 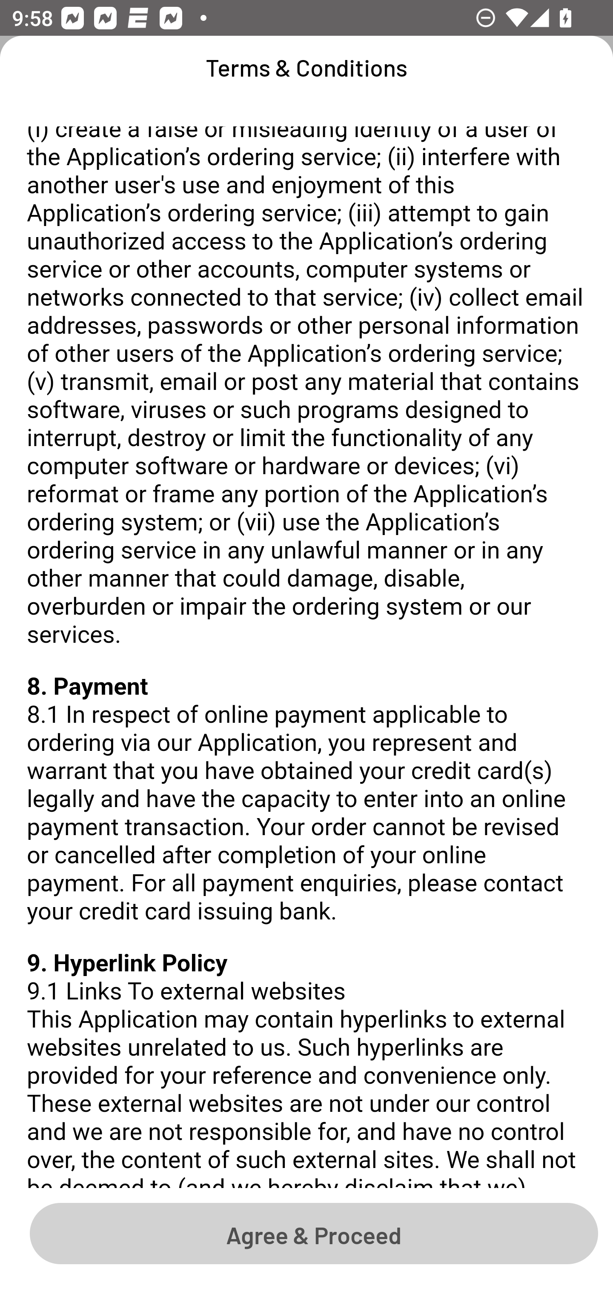 I want to click on Agree & Proceed, so click(x=314, y=1233).